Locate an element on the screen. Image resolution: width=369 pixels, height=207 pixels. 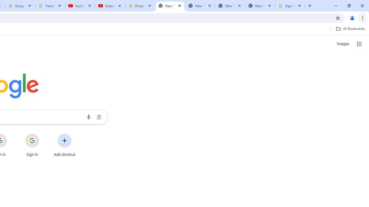
Search by image is located at coordinates (99, 117).